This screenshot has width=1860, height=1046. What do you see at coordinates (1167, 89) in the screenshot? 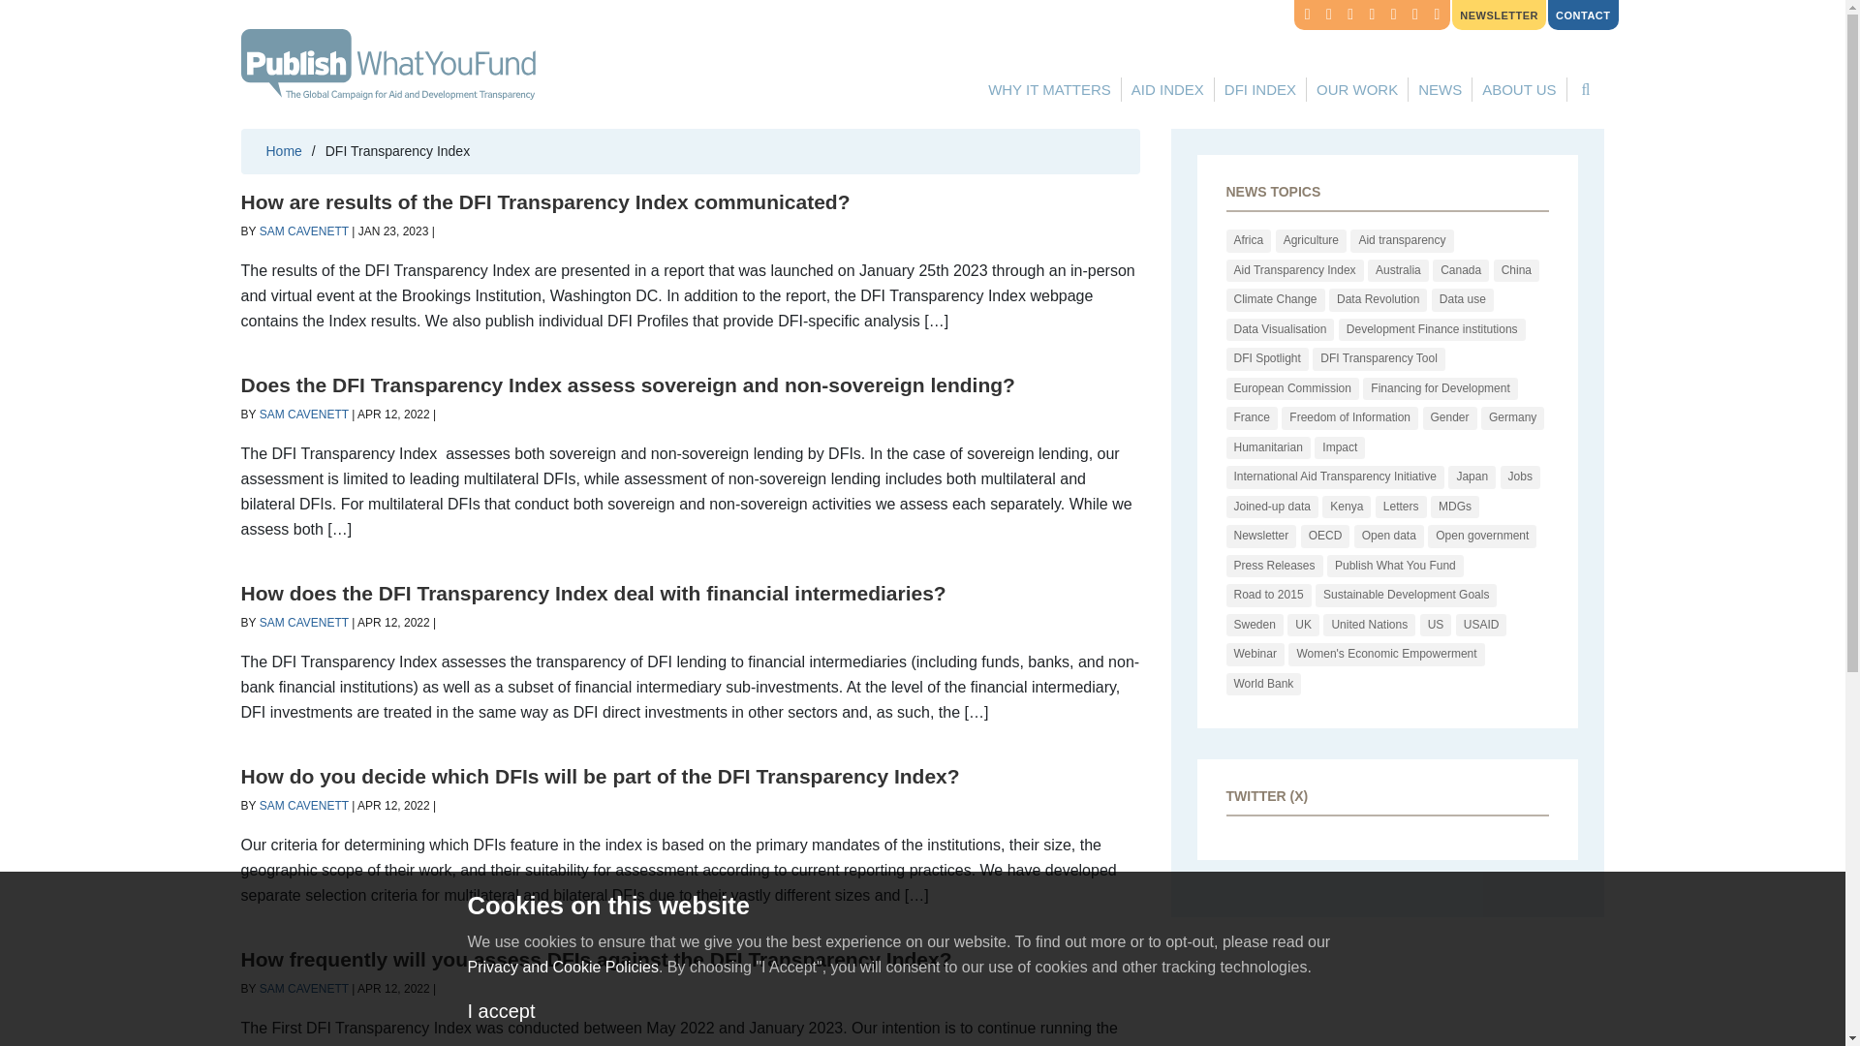
I see `AID INDEX` at bounding box center [1167, 89].